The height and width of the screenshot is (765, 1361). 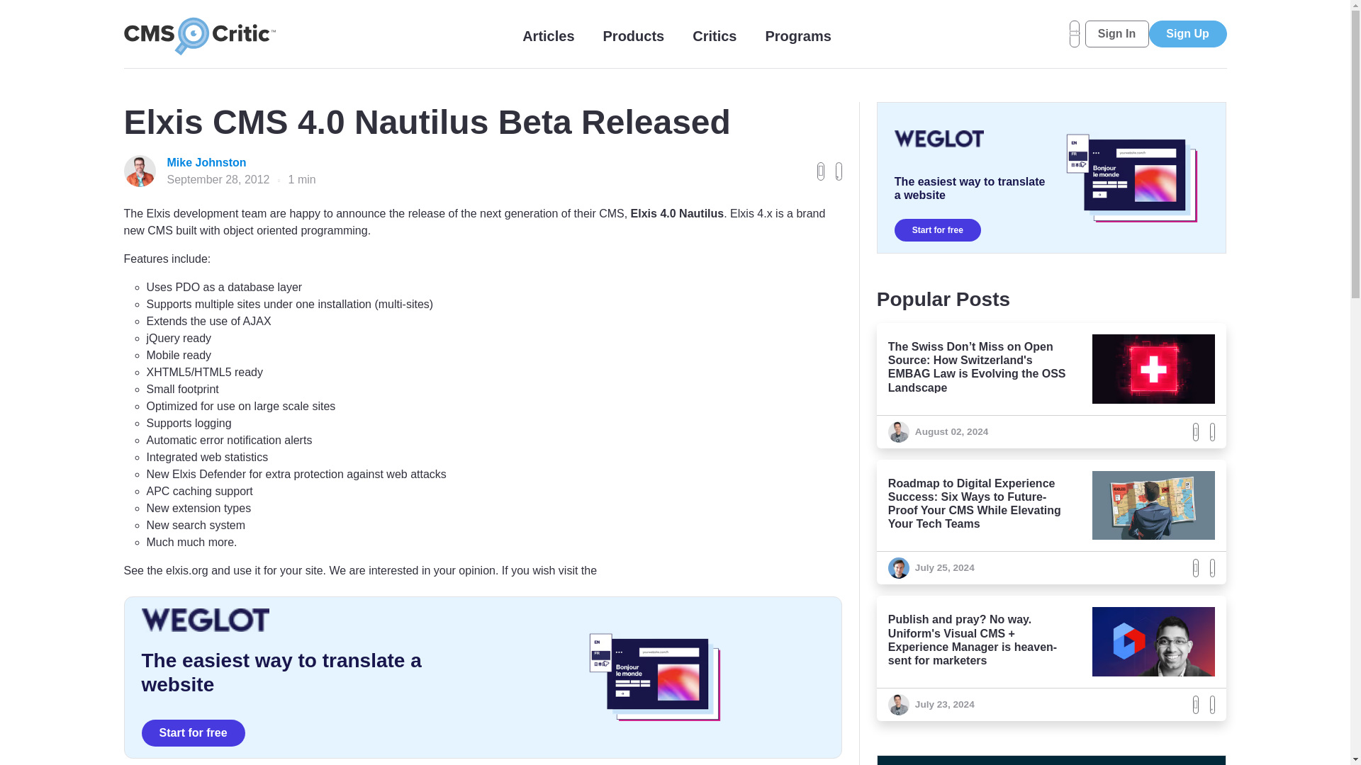 I want to click on Mike Johnston, so click(x=241, y=163).